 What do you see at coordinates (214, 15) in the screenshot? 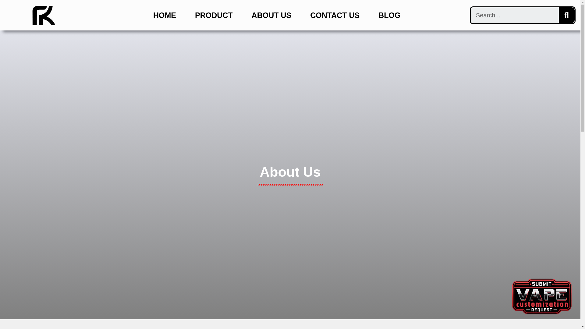
I see `PRODUCT` at bounding box center [214, 15].